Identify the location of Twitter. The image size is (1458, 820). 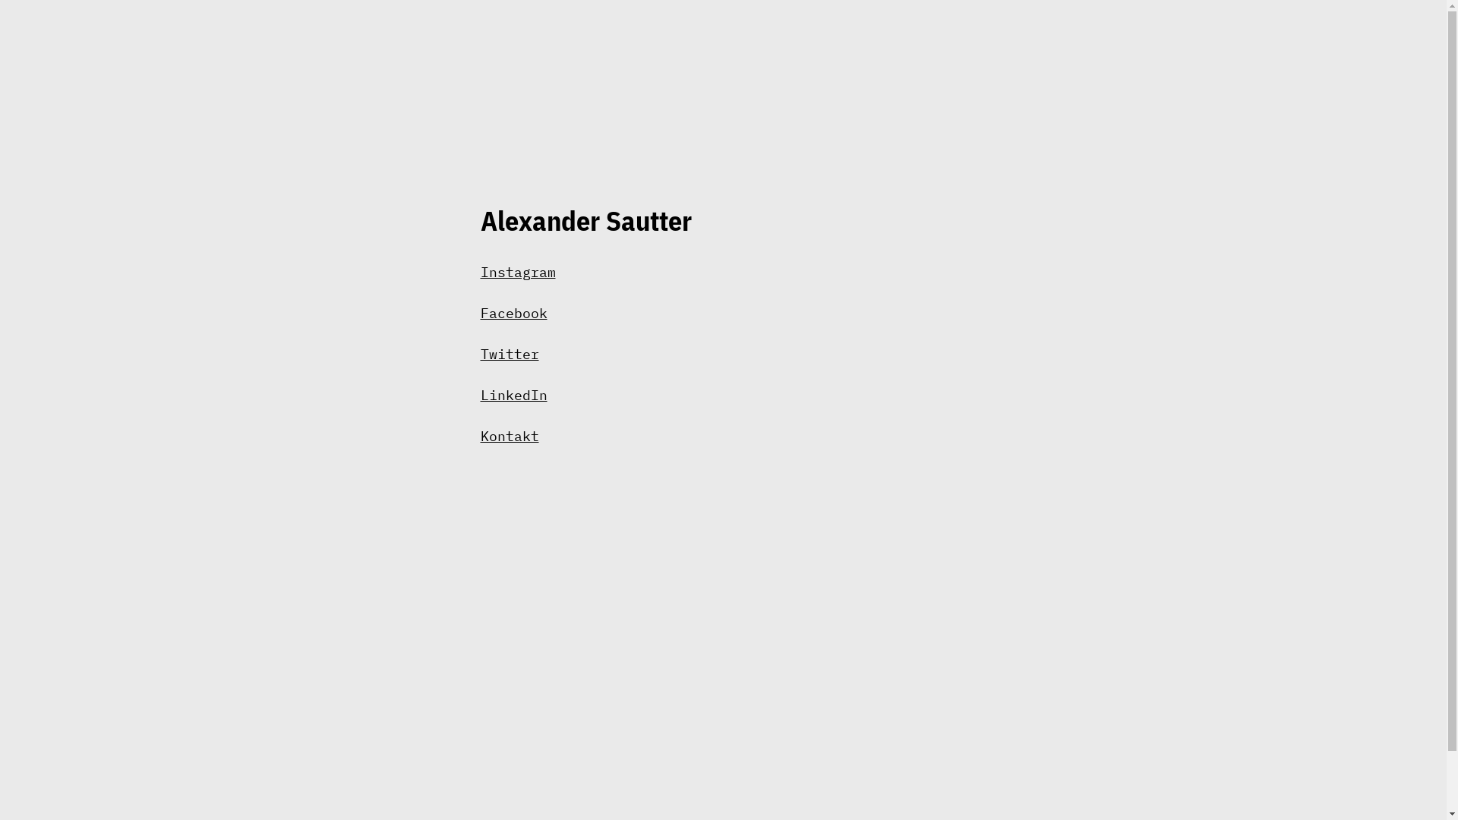
(509, 354).